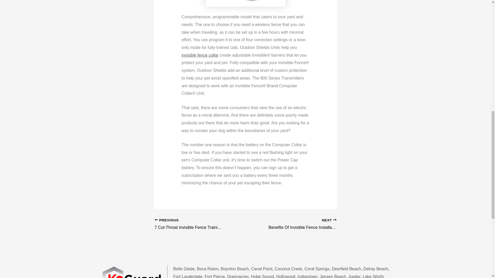 This screenshot has height=278, width=495. I want to click on Benefits Of Invisible Fence Installation, so click(300, 224).